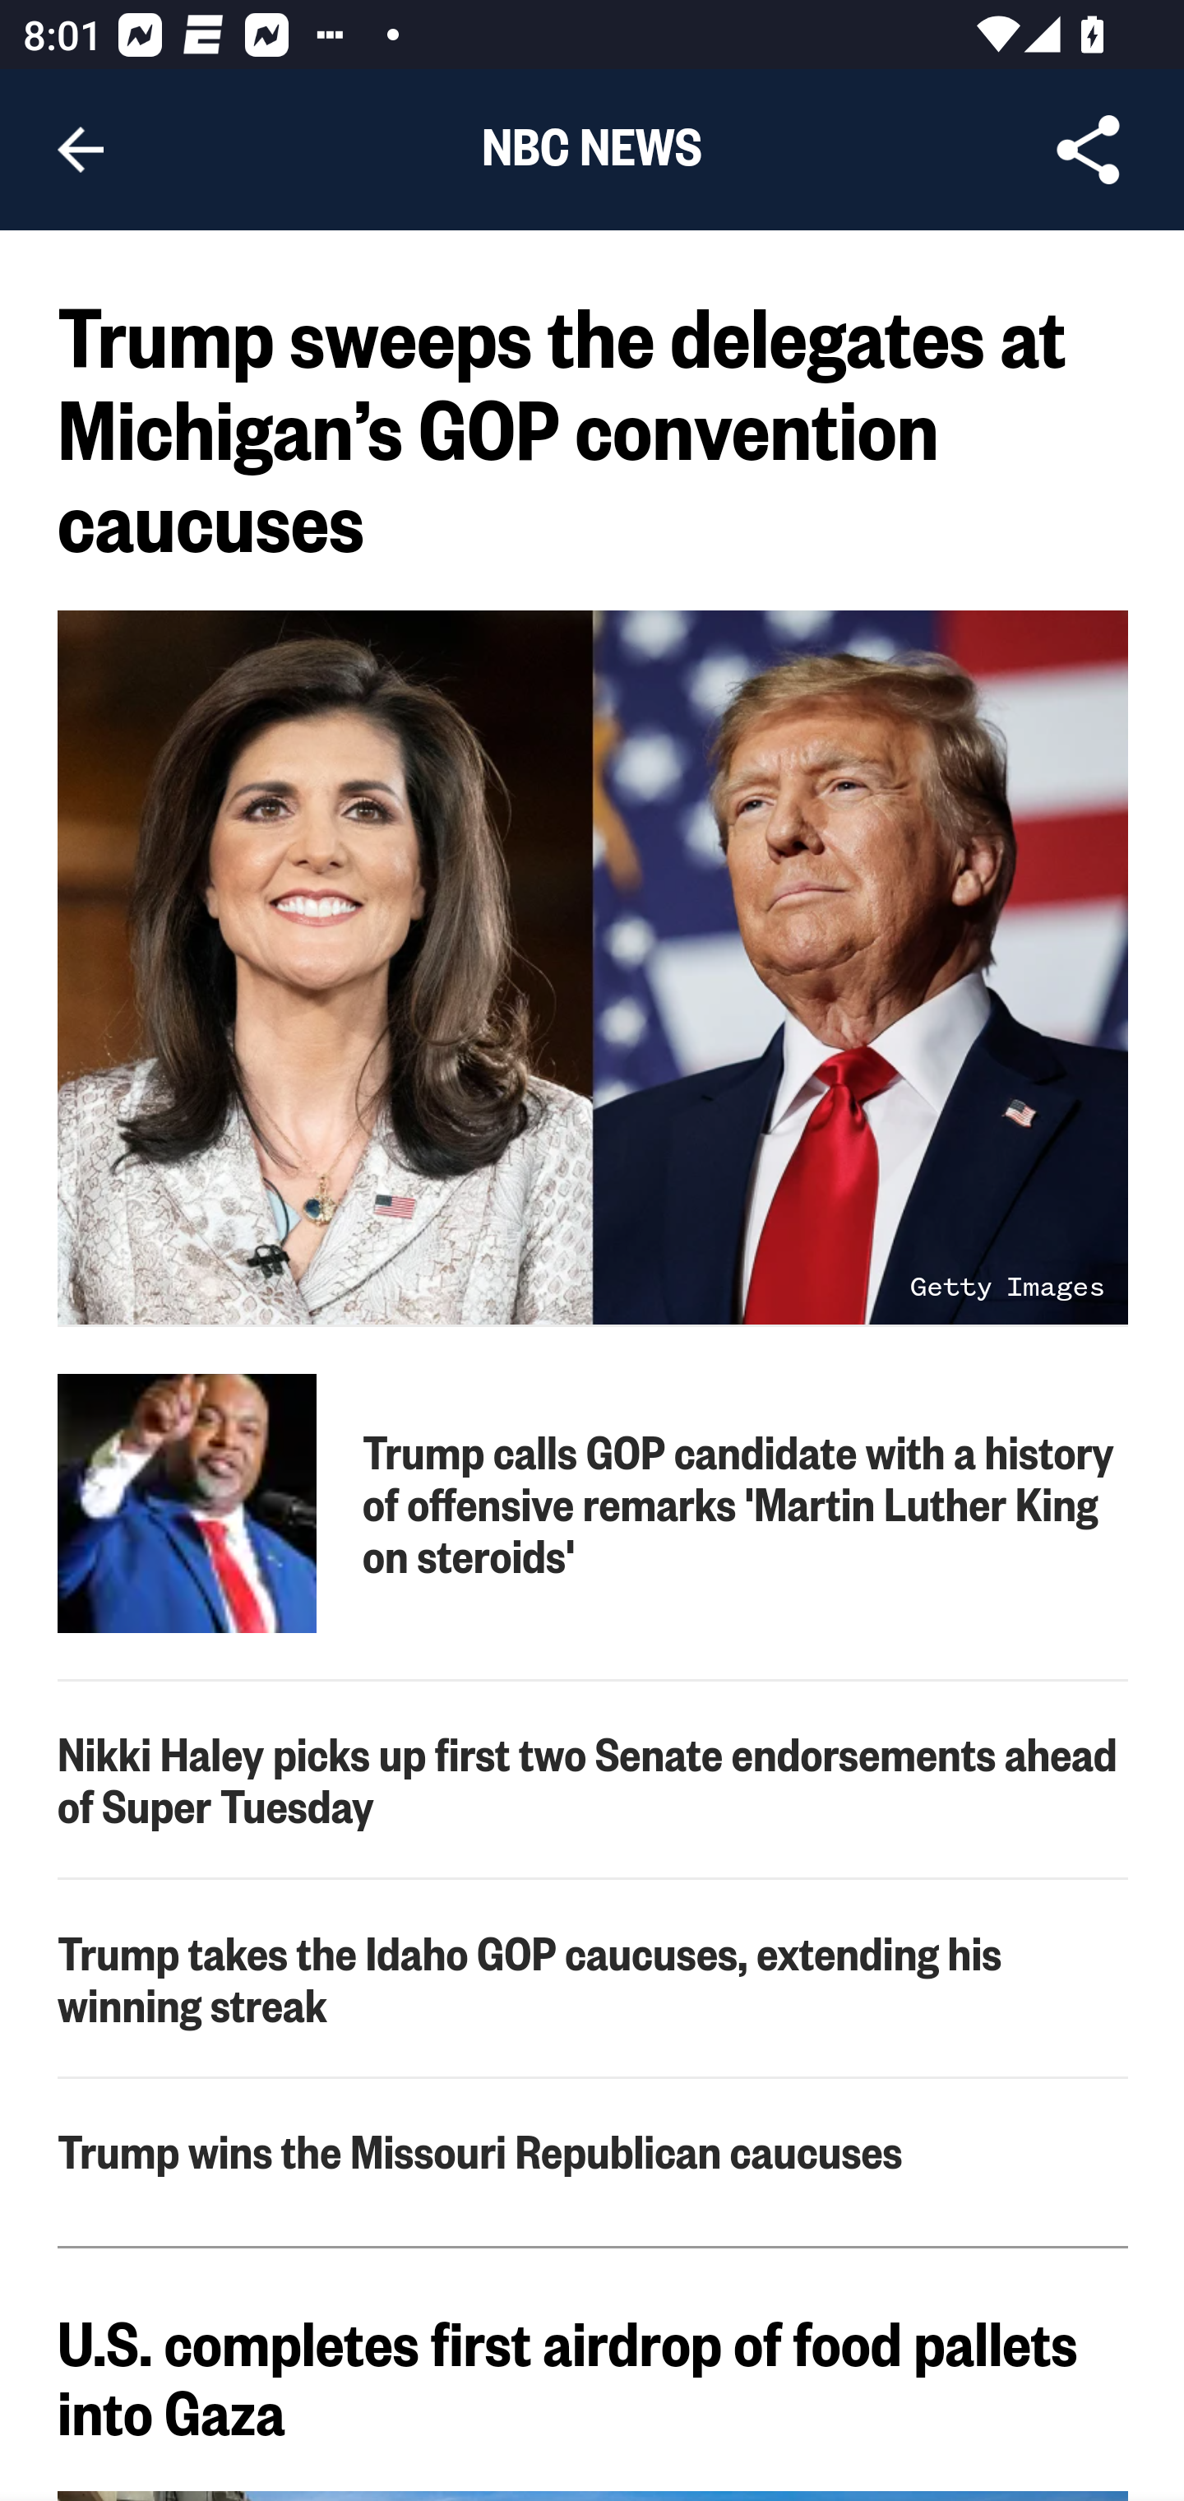 This screenshot has width=1184, height=2501. I want to click on Share Article, button, so click(1089, 150).